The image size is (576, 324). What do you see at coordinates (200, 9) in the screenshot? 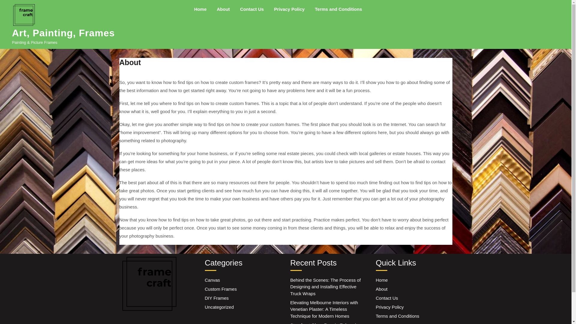
I see `Home` at bounding box center [200, 9].